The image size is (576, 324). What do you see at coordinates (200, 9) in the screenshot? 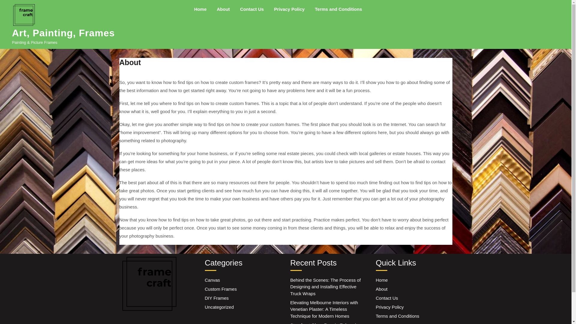
I see `Home` at bounding box center [200, 9].